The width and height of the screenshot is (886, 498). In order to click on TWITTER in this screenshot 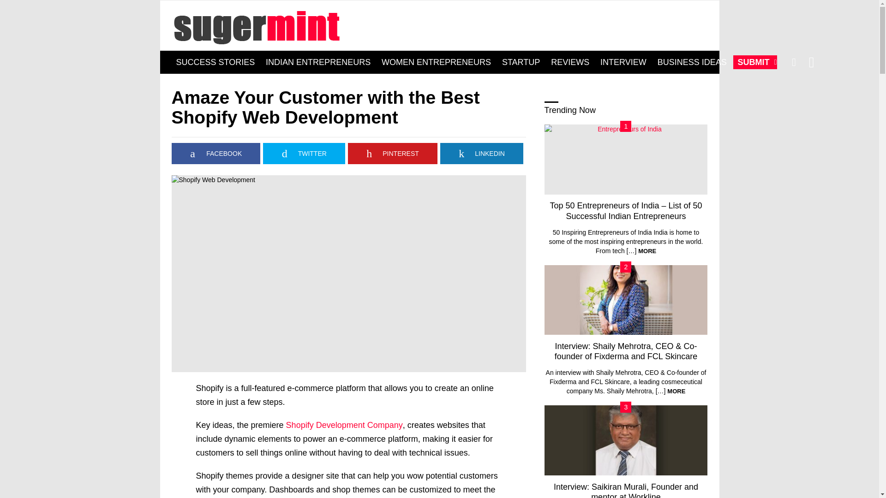, I will do `click(304, 153)`.